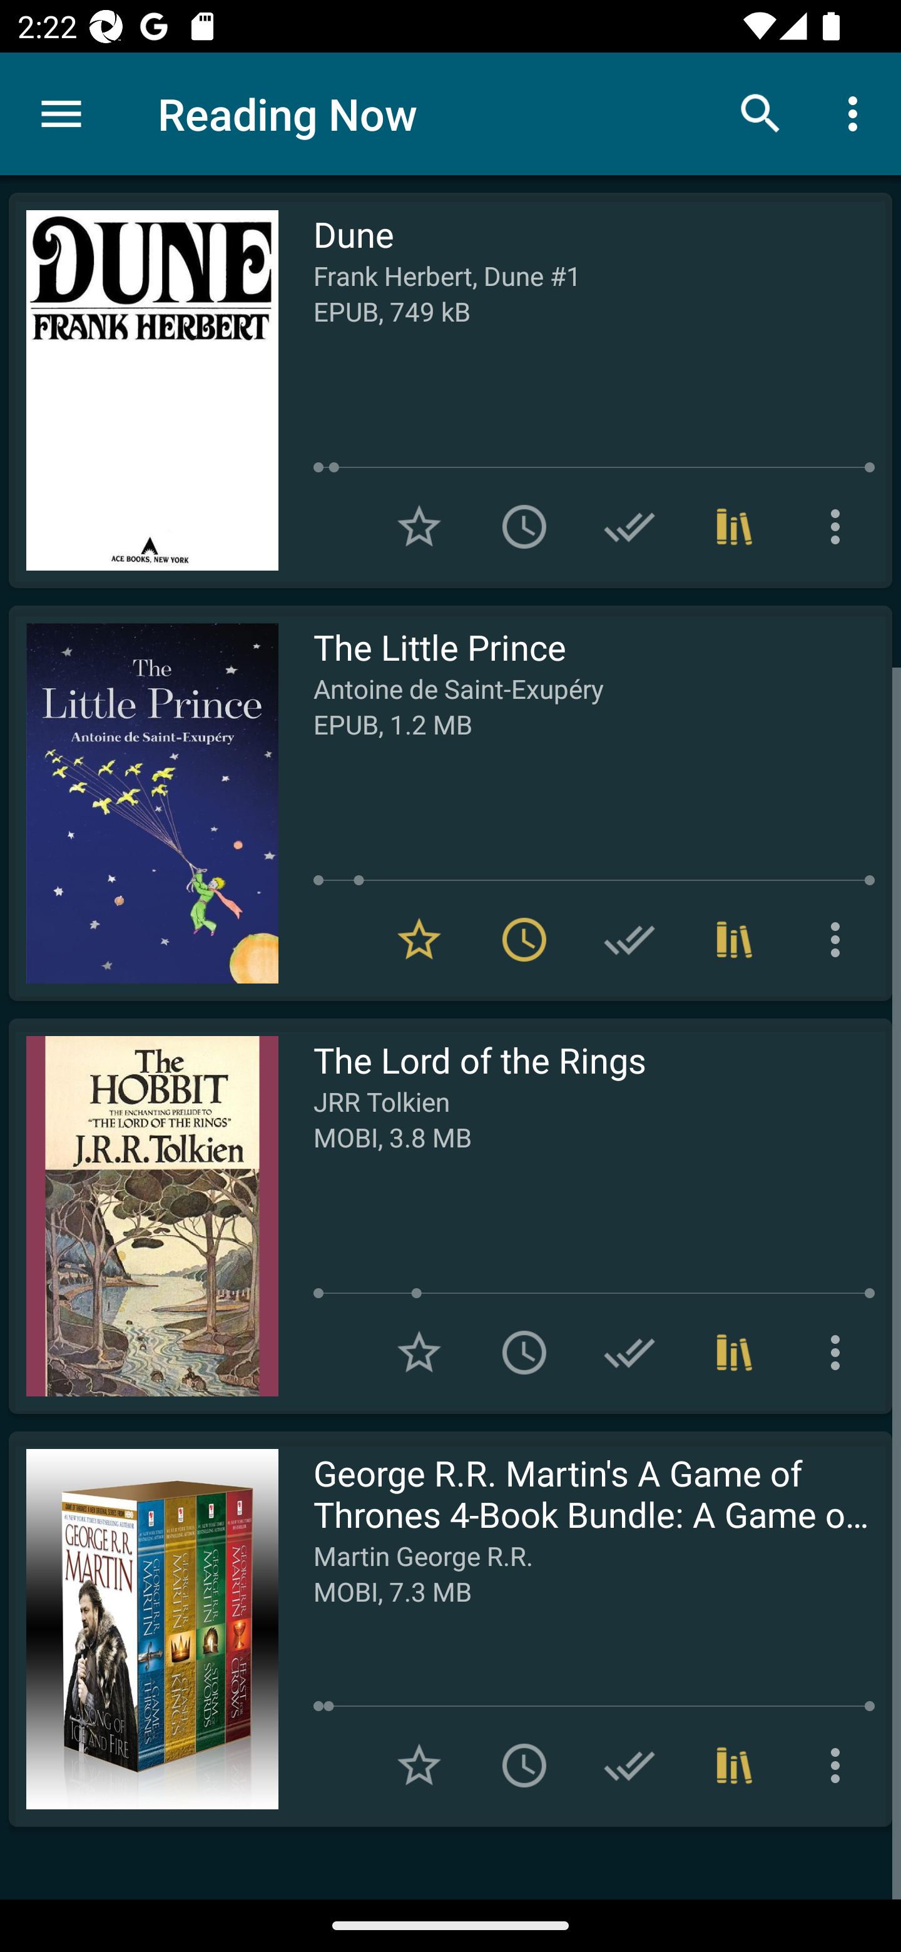 Image resolution: width=901 pixels, height=1952 pixels. What do you see at coordinates (143, 390) in the screenshot?
I see `Read Dune` at bounding box center [143, 390].